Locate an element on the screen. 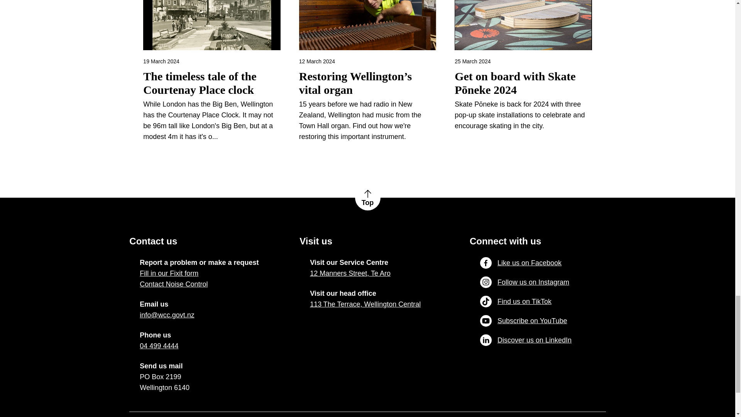  12 Manners Street, Te Aro is located at coordinates (350, 273).